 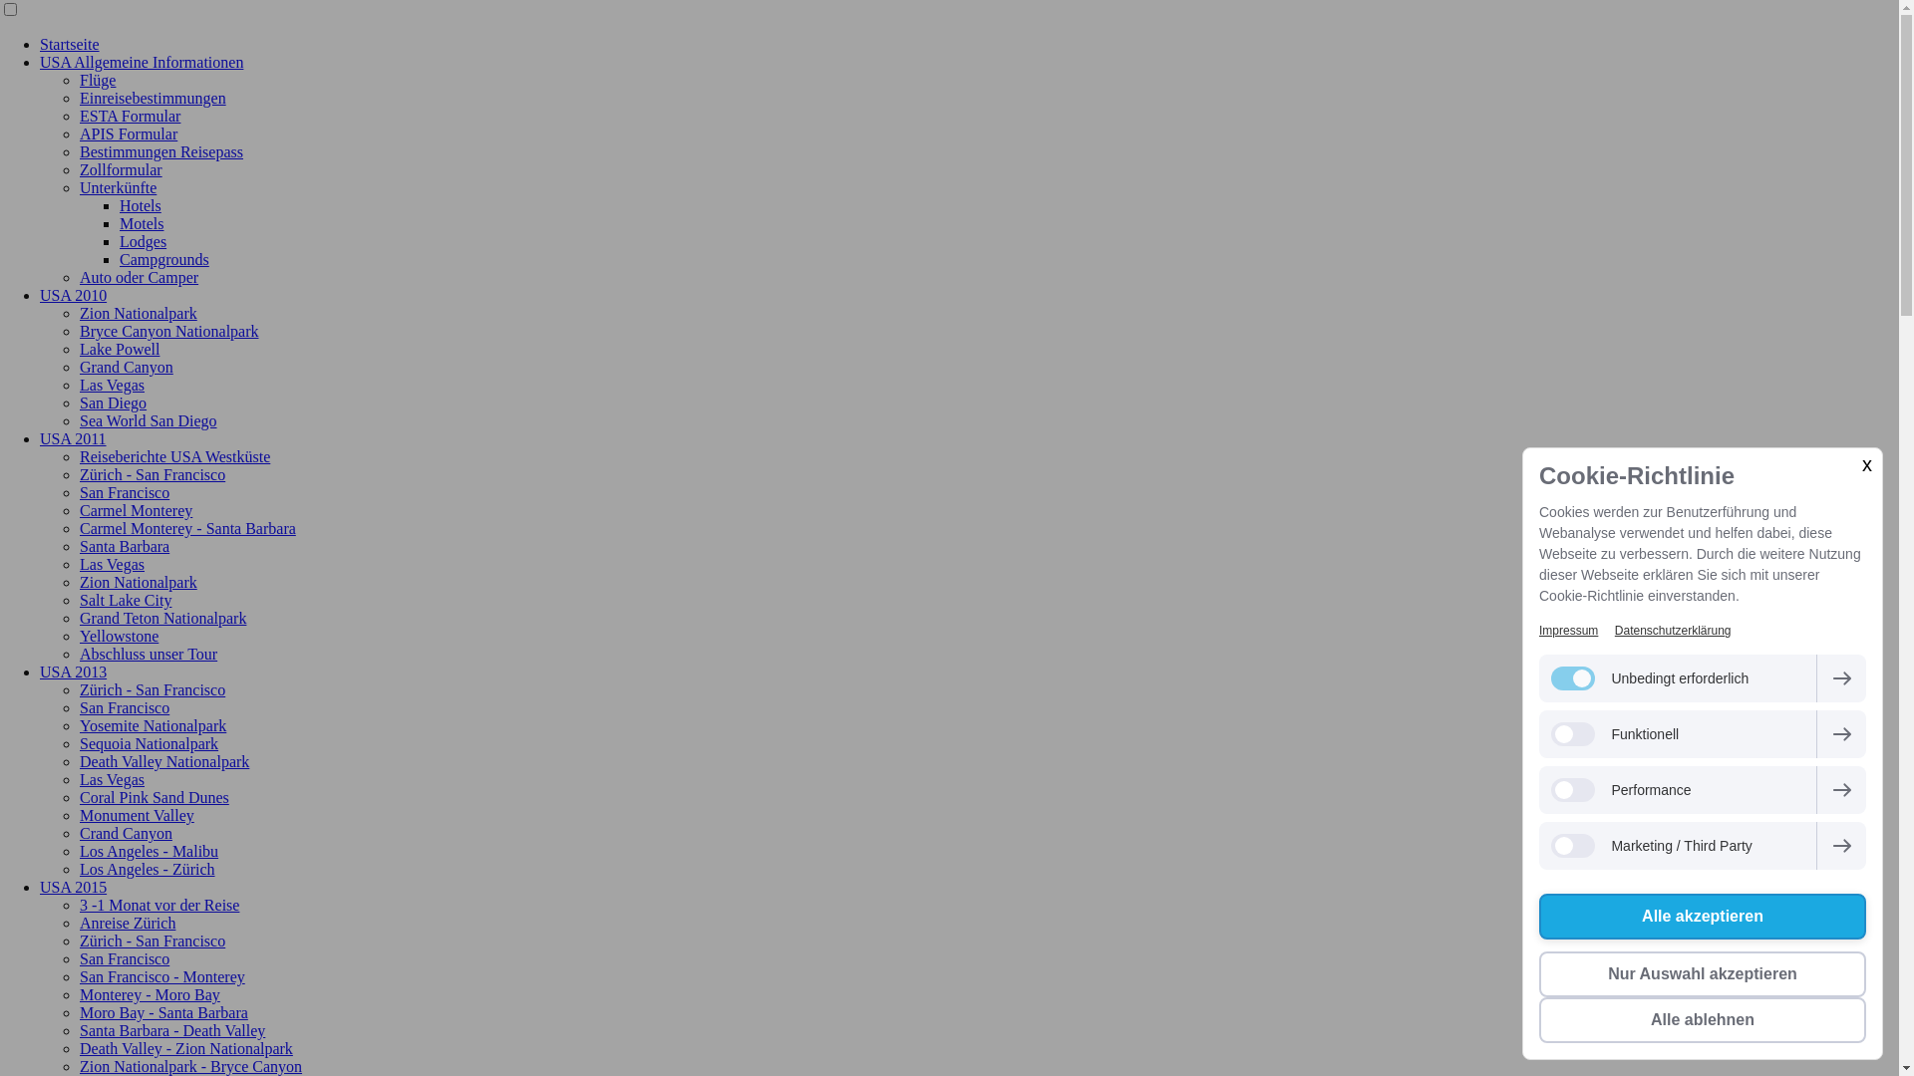 What do you see at coordinates (149, 654) in the screenshot?
I see `Abschluss unser Tour` at bounding box center [149, 654].